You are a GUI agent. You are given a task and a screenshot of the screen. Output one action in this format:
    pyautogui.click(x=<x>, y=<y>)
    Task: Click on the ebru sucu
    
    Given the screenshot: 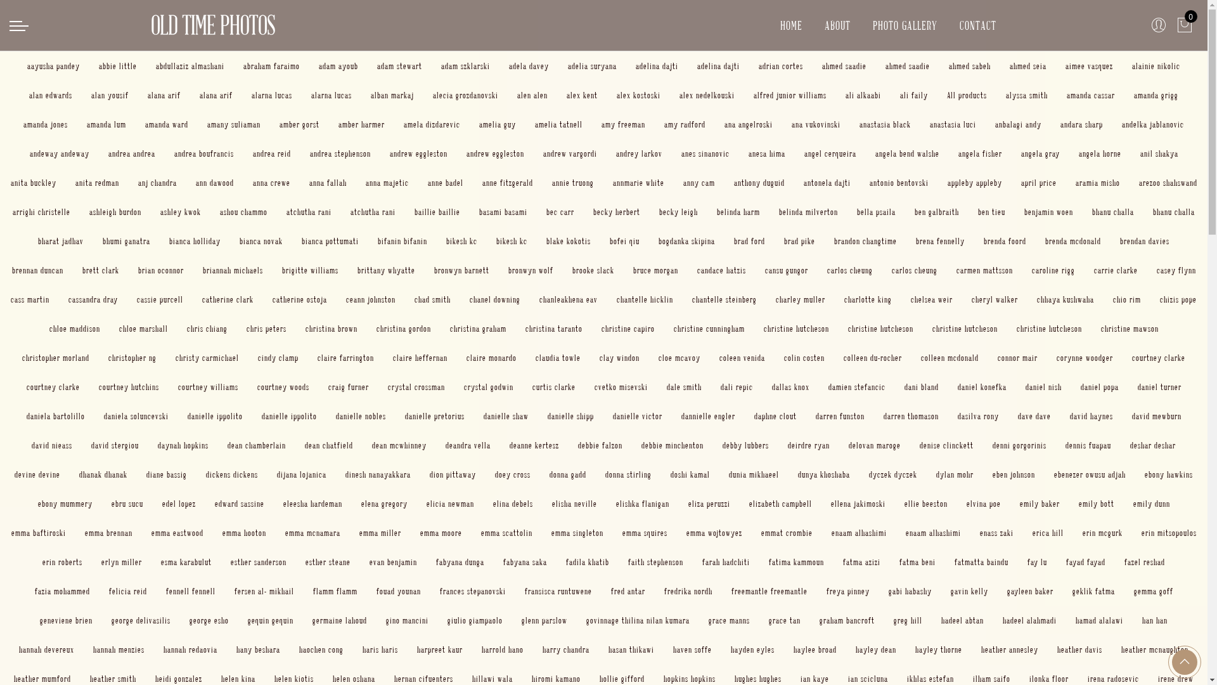 What is the action you would take?
    pyautogui.click(x=127, y=504)
    